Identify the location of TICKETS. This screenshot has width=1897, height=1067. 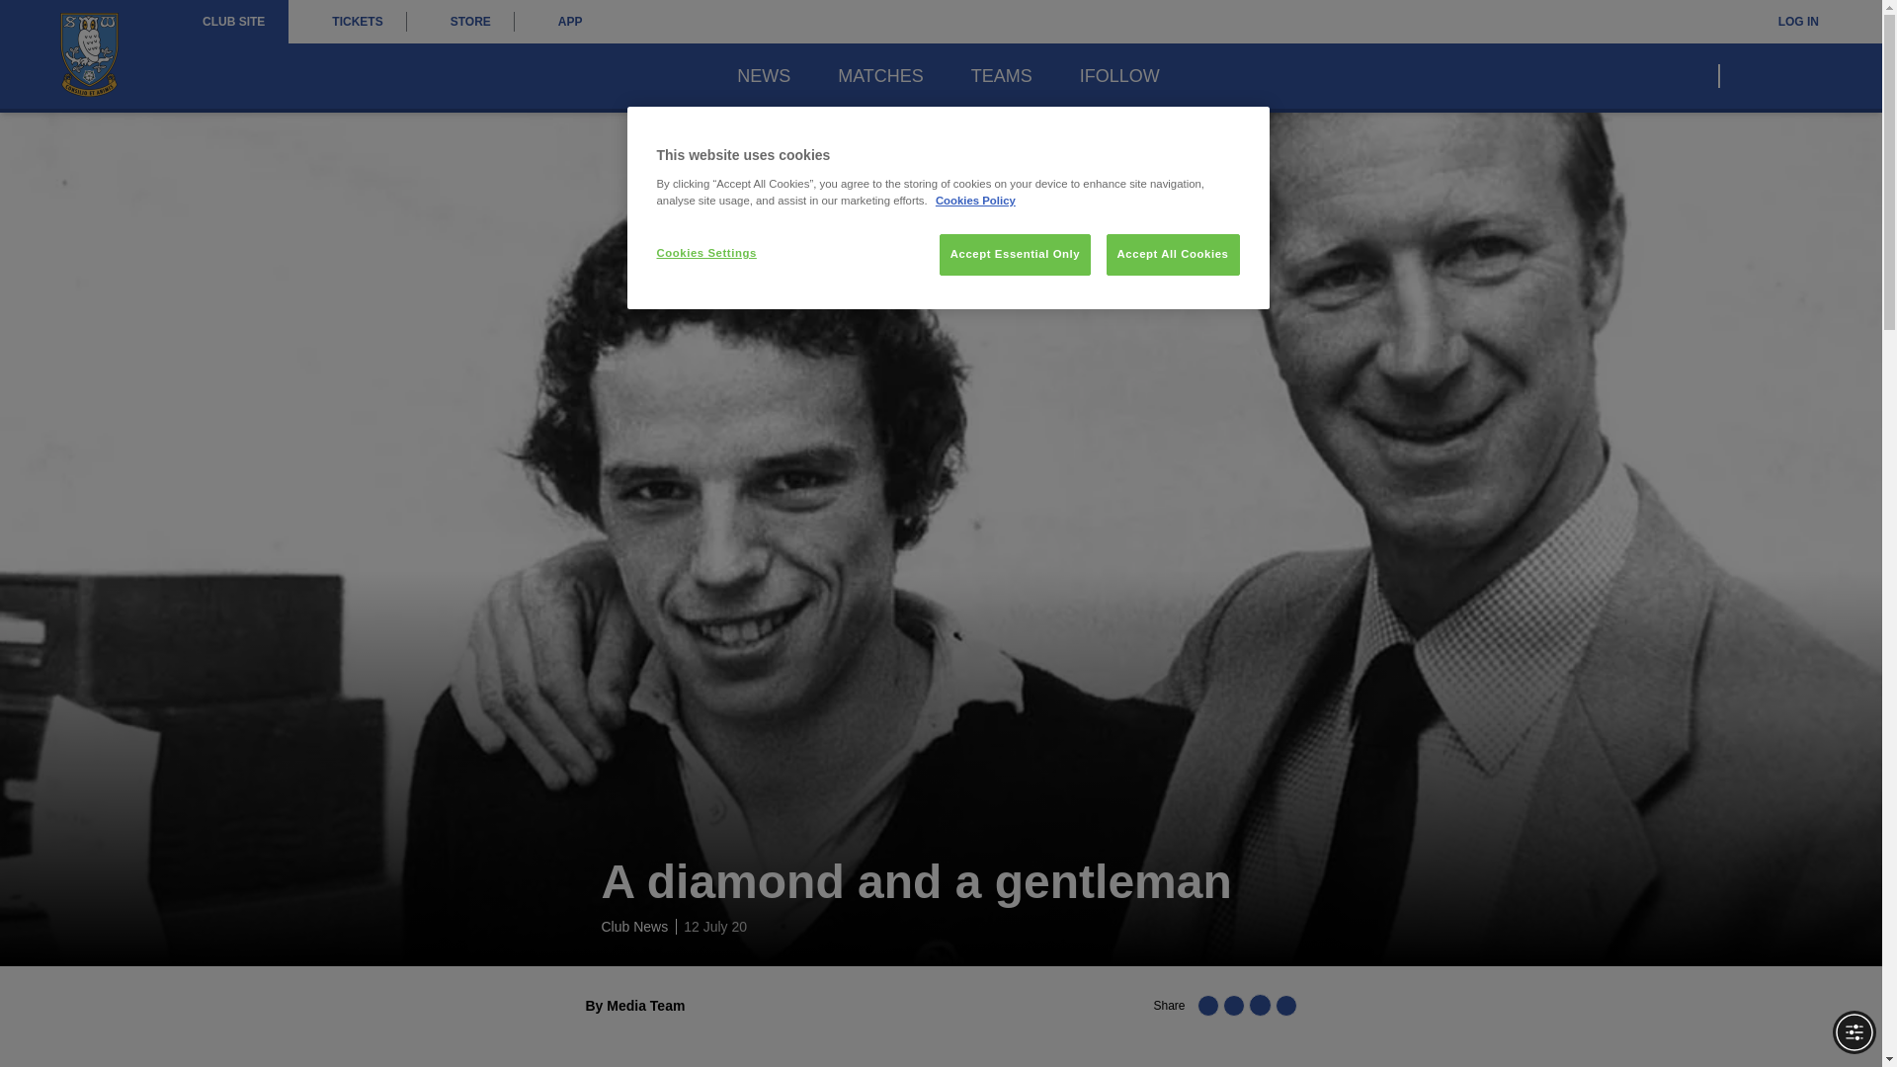
(346, 22).